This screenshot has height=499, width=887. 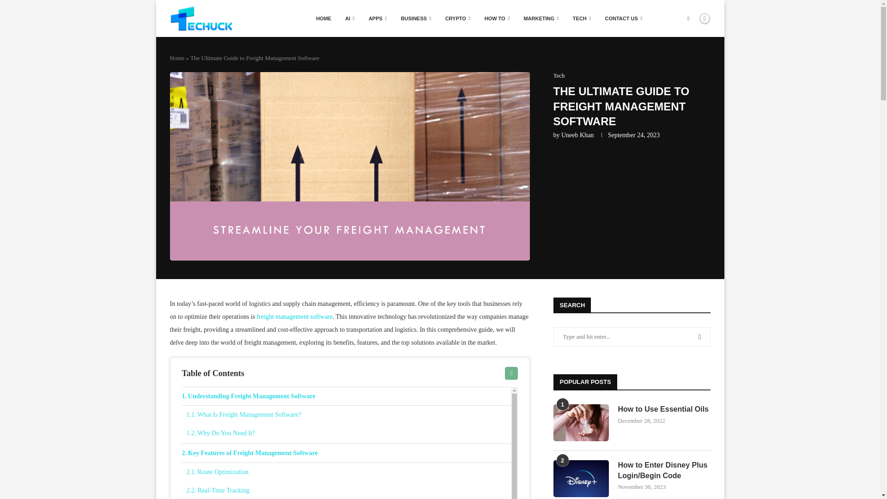 What do you see at coordinates (458, 18) in the screenshot?
I see `CRYPTO` at bounding box center [458, 18].